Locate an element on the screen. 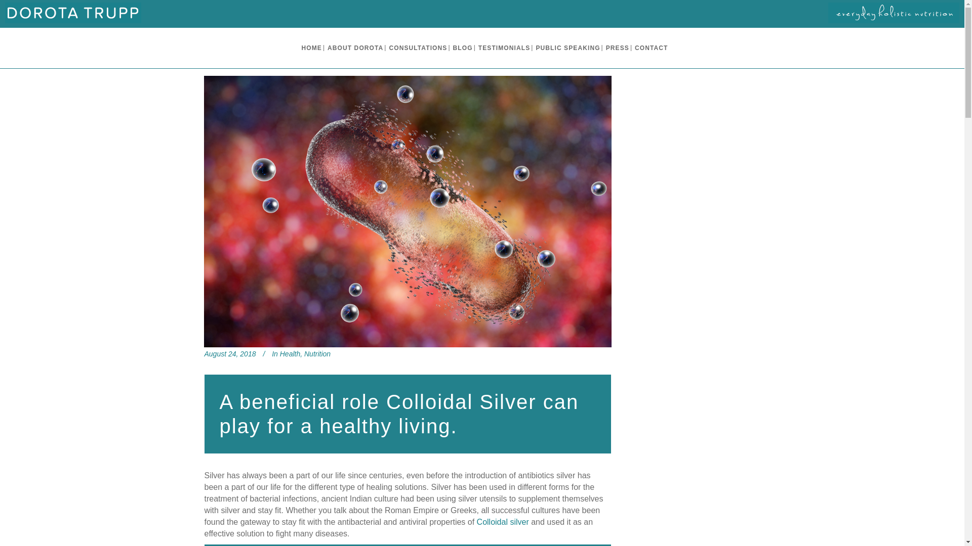 The image size is (972, 546). Colloidal silver is located at coordinates (503, 522).